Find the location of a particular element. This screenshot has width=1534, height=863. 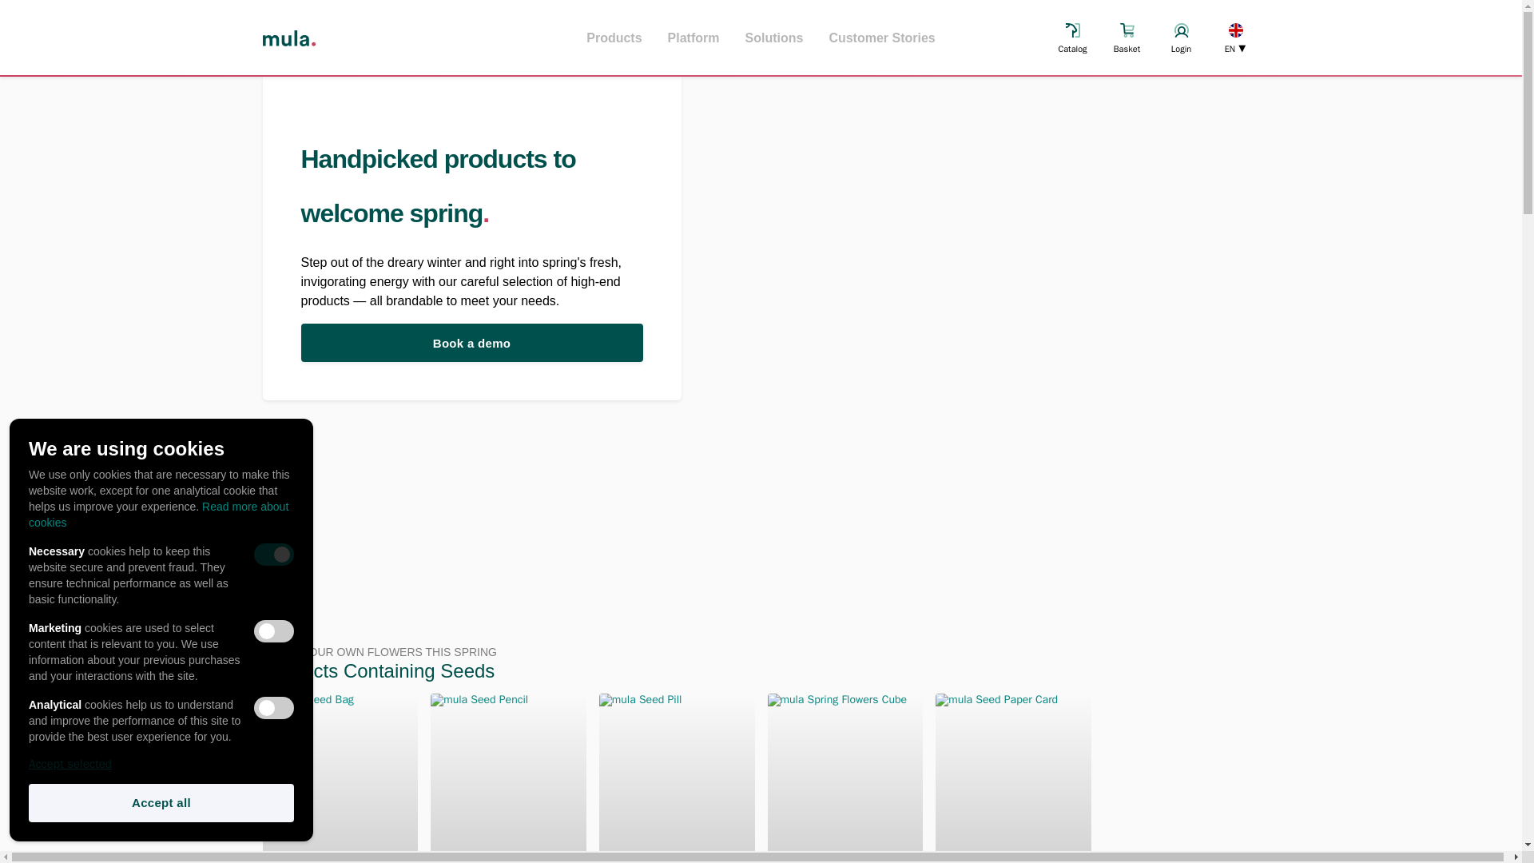

Products is located at coordinates (614, 38).